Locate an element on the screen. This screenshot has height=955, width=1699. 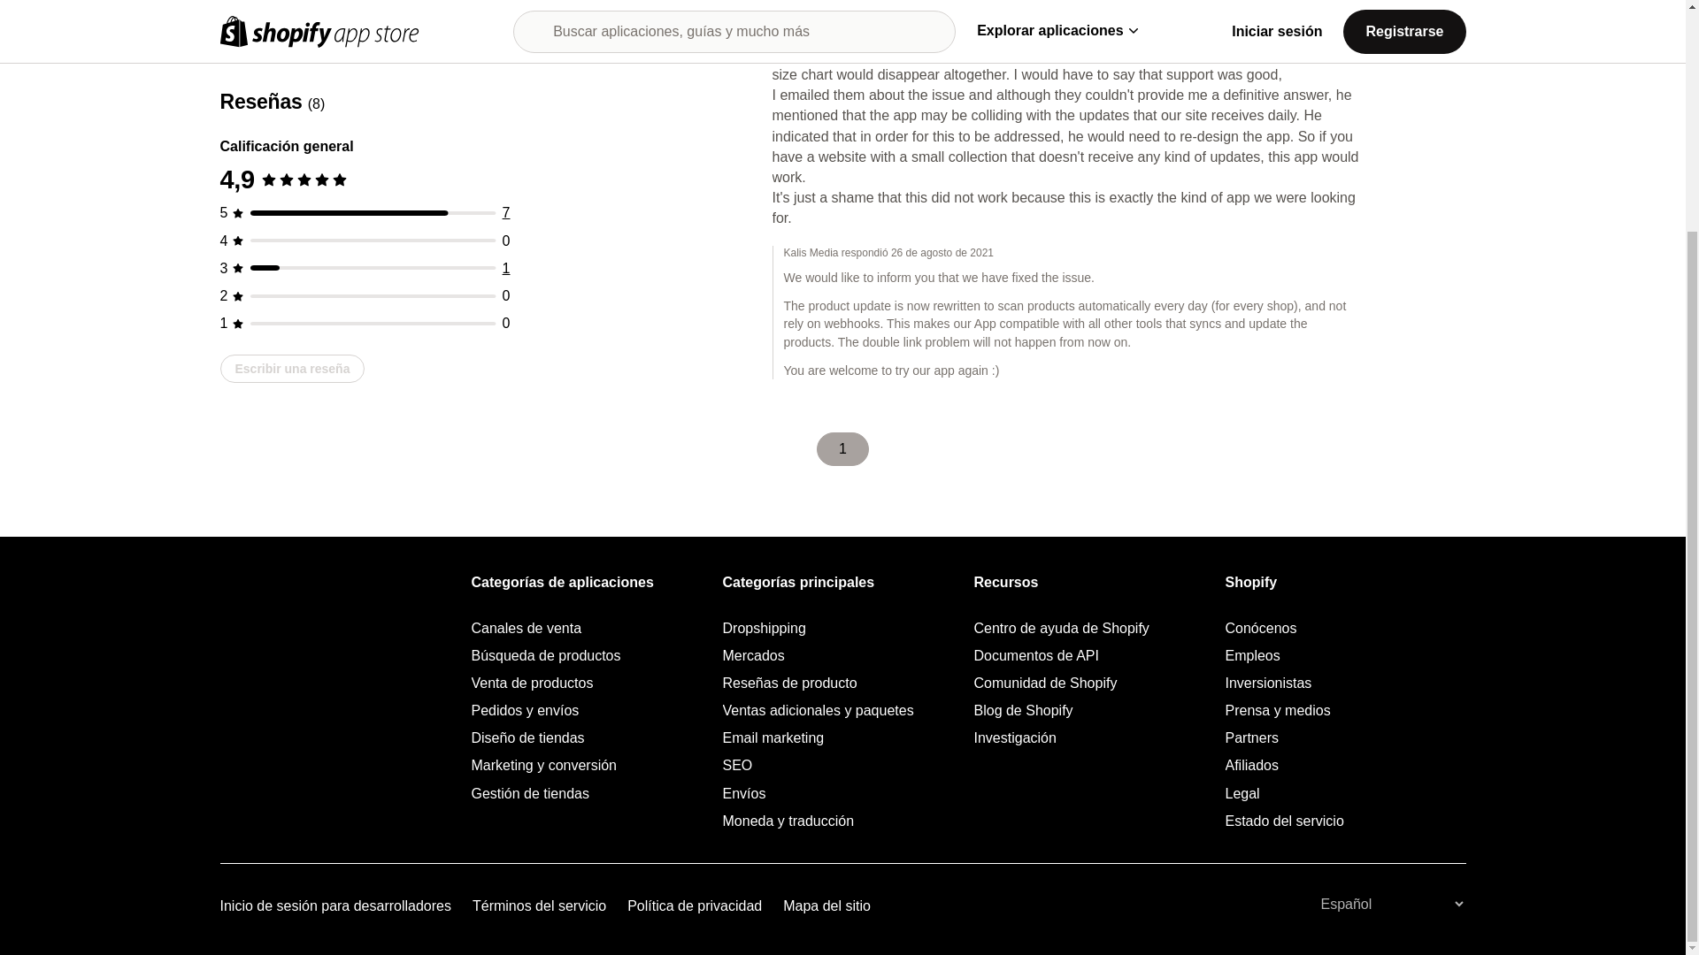
7 is located at coordinates (506, 36).